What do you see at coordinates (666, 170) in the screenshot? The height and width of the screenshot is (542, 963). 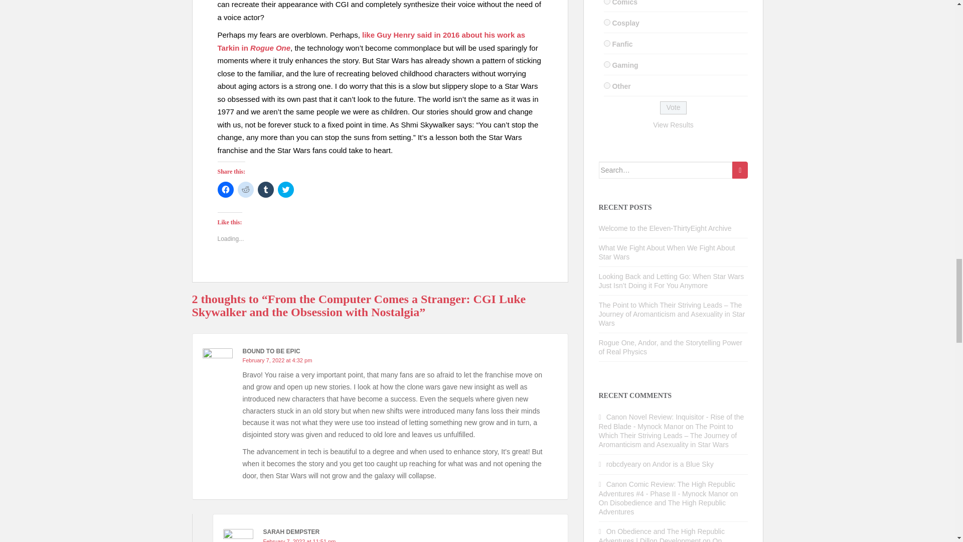 I see `Search for:` at bounding box center [666, 170].